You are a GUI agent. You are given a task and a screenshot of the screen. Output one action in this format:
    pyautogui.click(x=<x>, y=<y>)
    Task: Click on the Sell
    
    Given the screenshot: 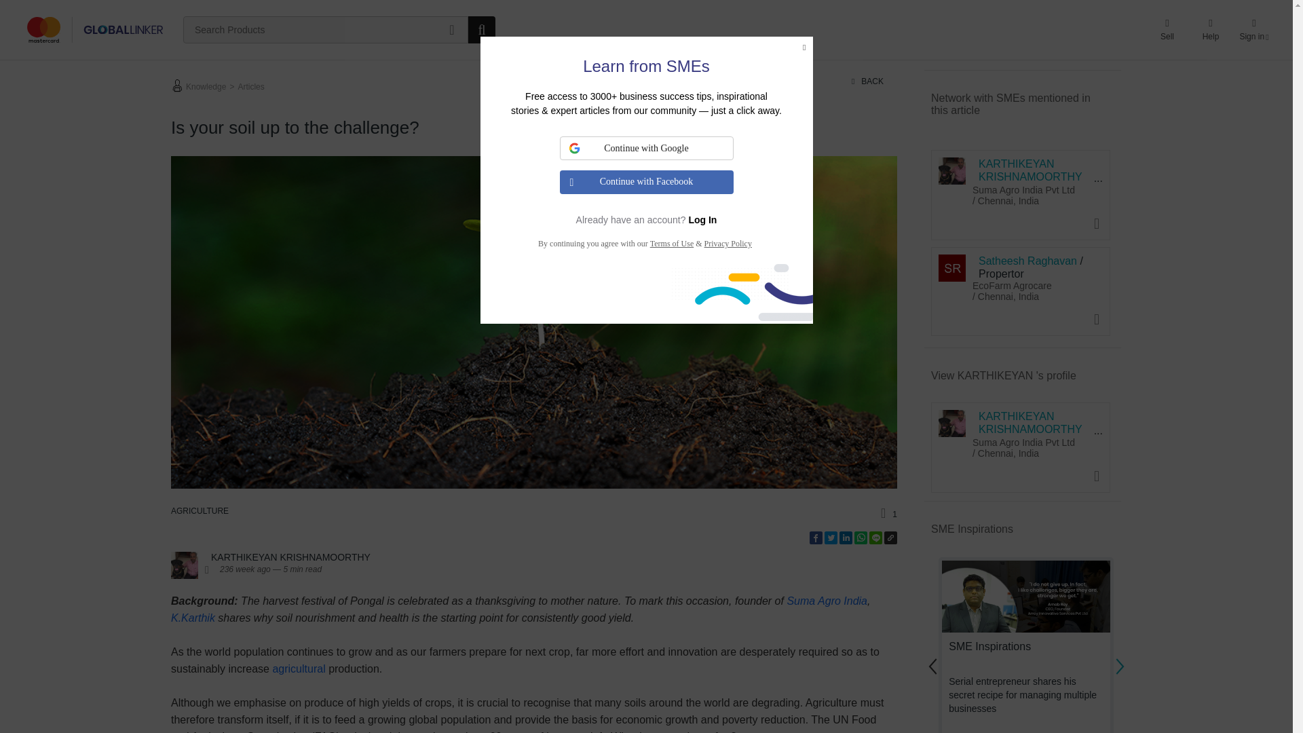 What is the action you would take?
    pyautogui.click(x=1167, y=29)
    